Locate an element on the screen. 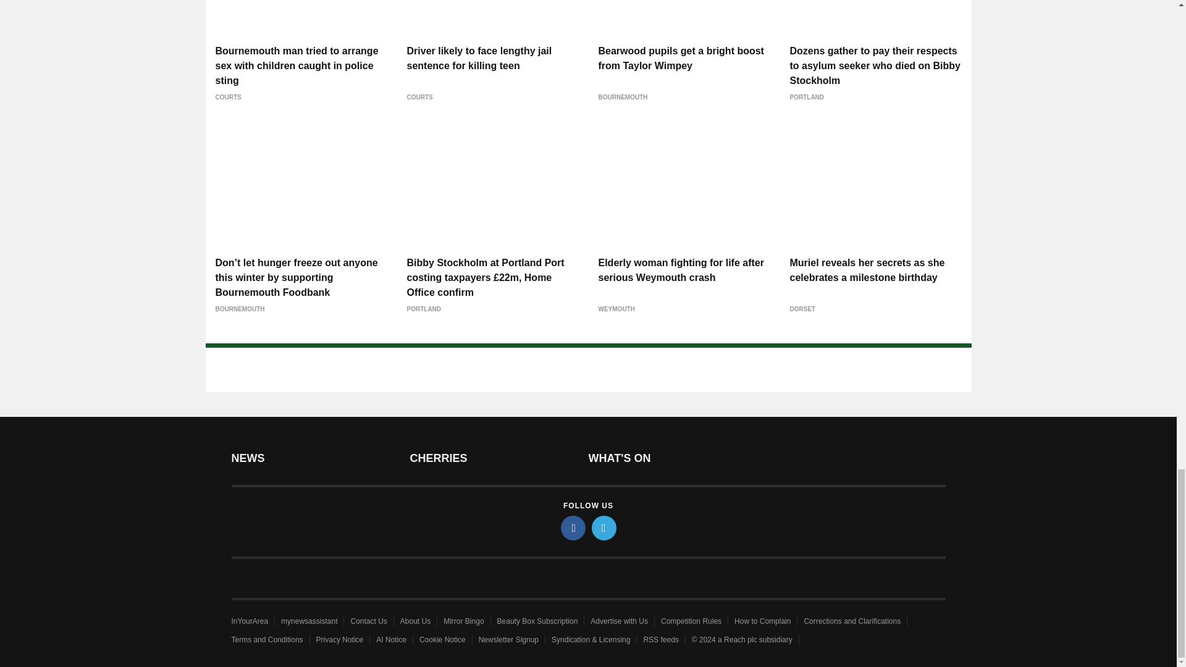 The width and height of the screenshot is (1186, 667). facebook is located at coordinates (573, 527).